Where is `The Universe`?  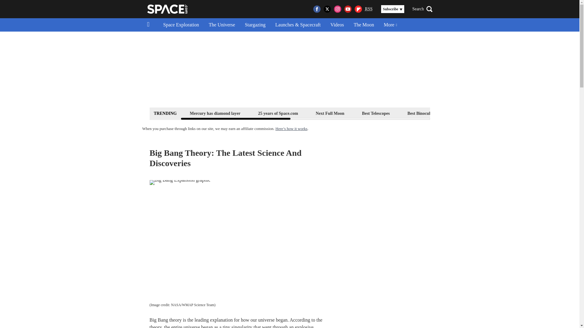 The Universe is located at coordinates (222, 25).